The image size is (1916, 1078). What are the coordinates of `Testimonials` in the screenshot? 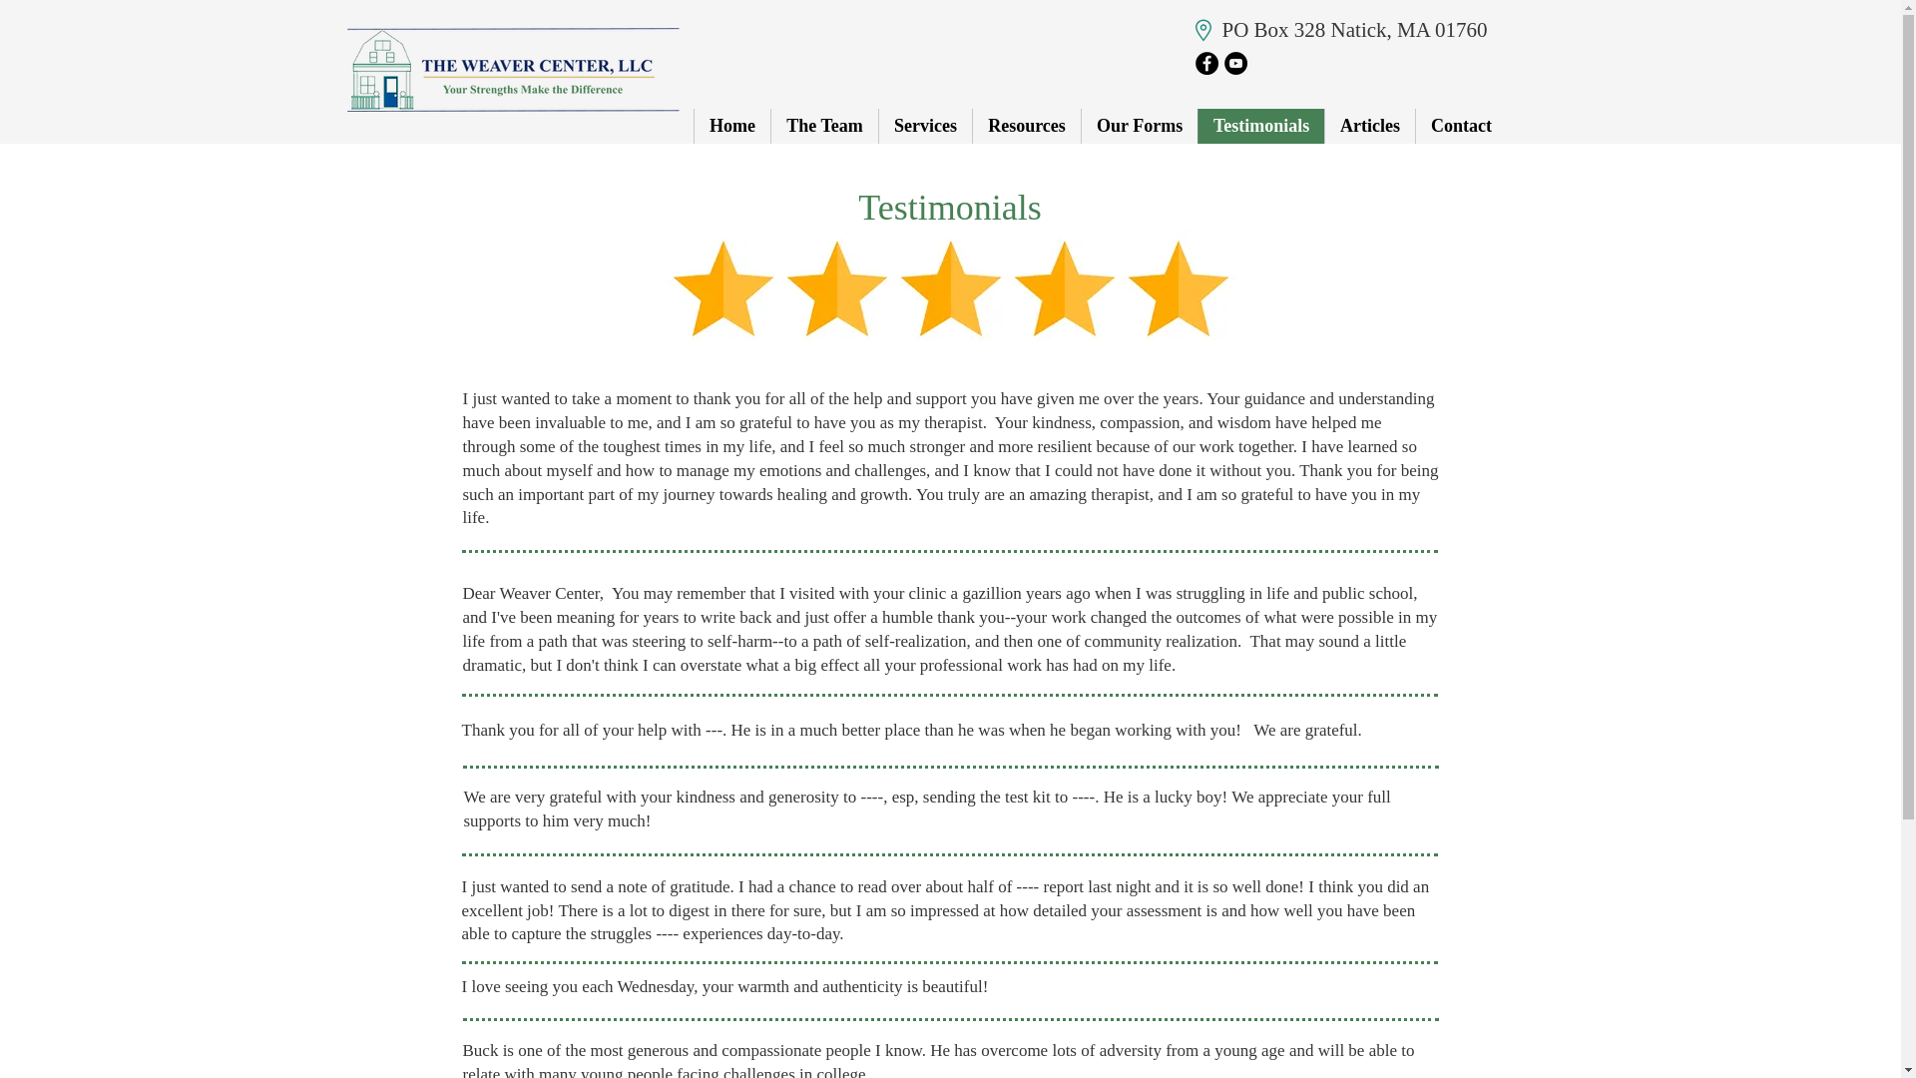 It's located at (1260, 126).